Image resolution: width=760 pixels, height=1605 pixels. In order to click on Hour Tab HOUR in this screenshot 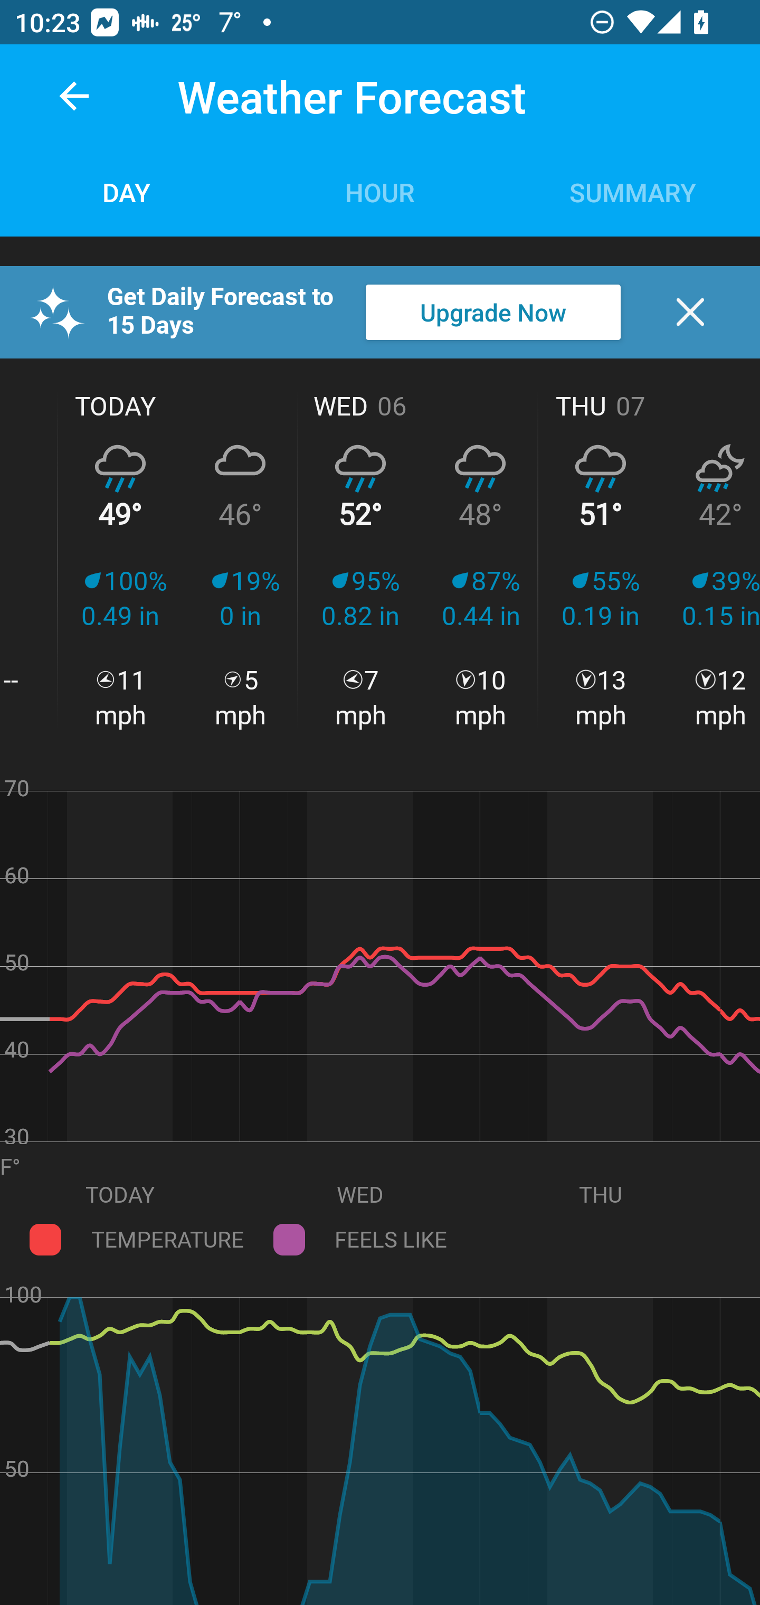, I will do `click(380, 191)`.